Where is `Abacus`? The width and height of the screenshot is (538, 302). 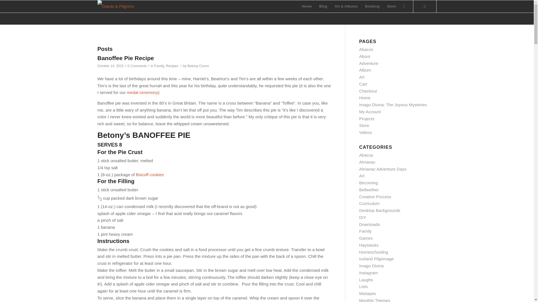 Abacus is located at coordinates (366, 155).